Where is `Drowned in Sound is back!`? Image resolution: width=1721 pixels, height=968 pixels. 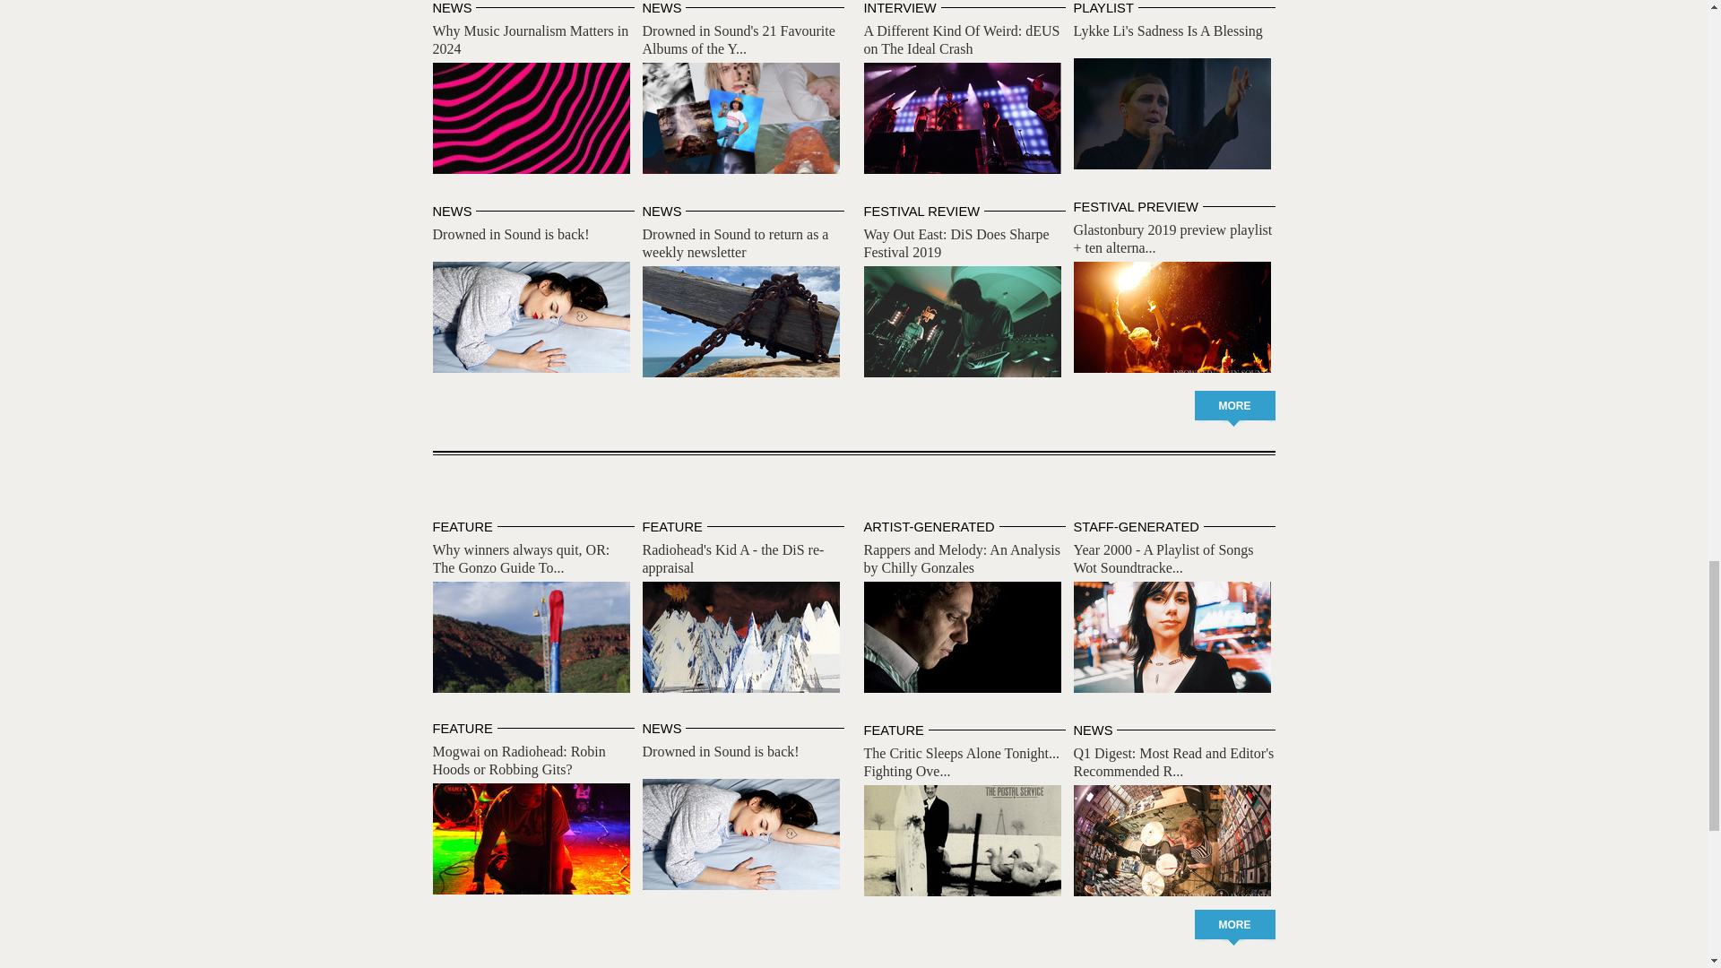 Drowned in Sound is back! is located at coordinates (531, 316).